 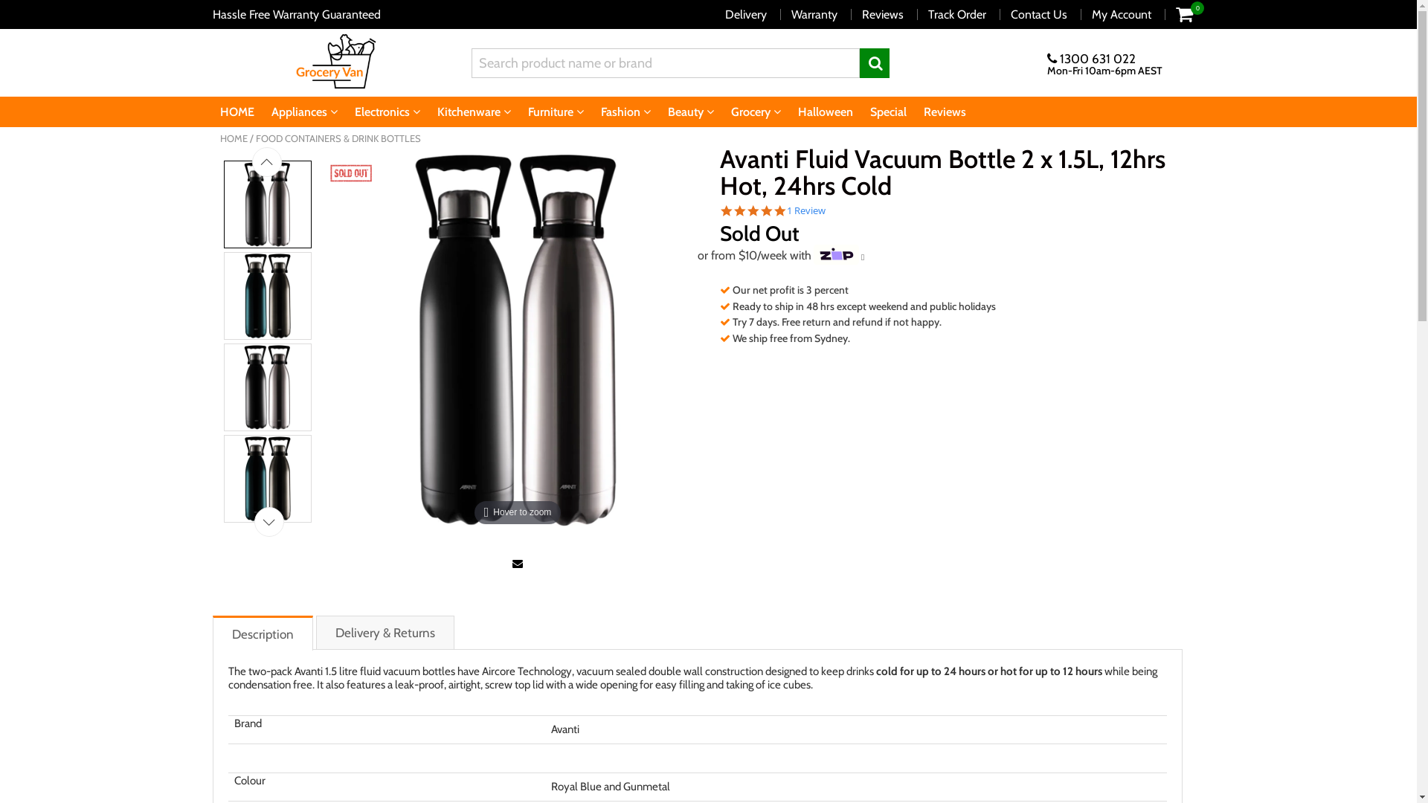 What do you see at coordinates (825, 112) in the screenshot?
I see `Halloween` at bounding box center [825, 112].